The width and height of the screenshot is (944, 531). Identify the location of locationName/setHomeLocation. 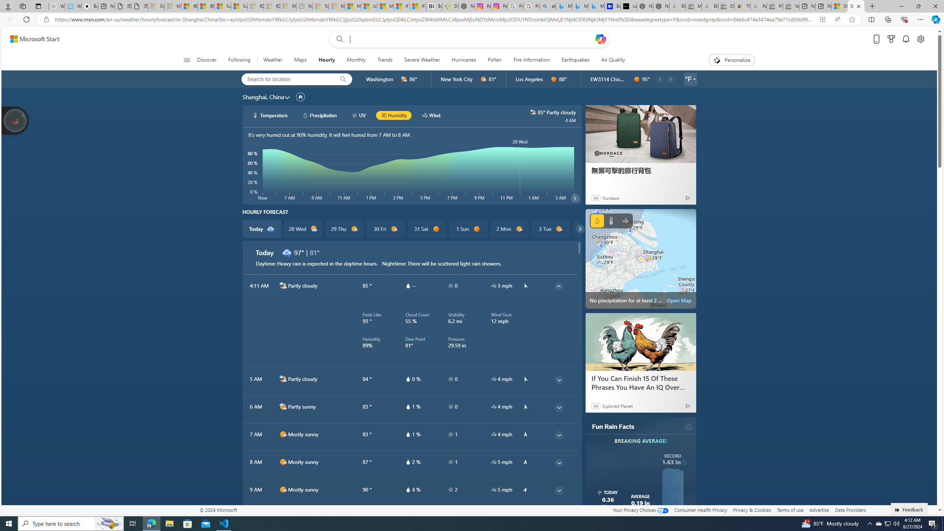
(300, 97).